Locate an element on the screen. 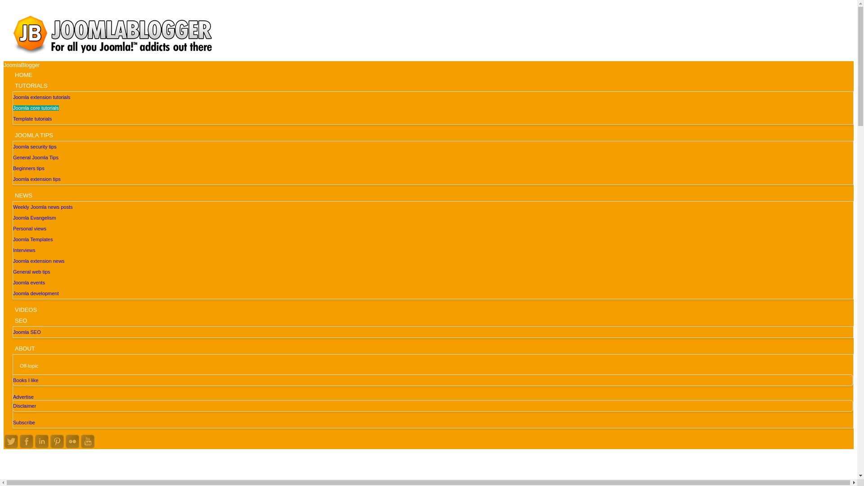  Advertise is located at coordinates (24, 396).